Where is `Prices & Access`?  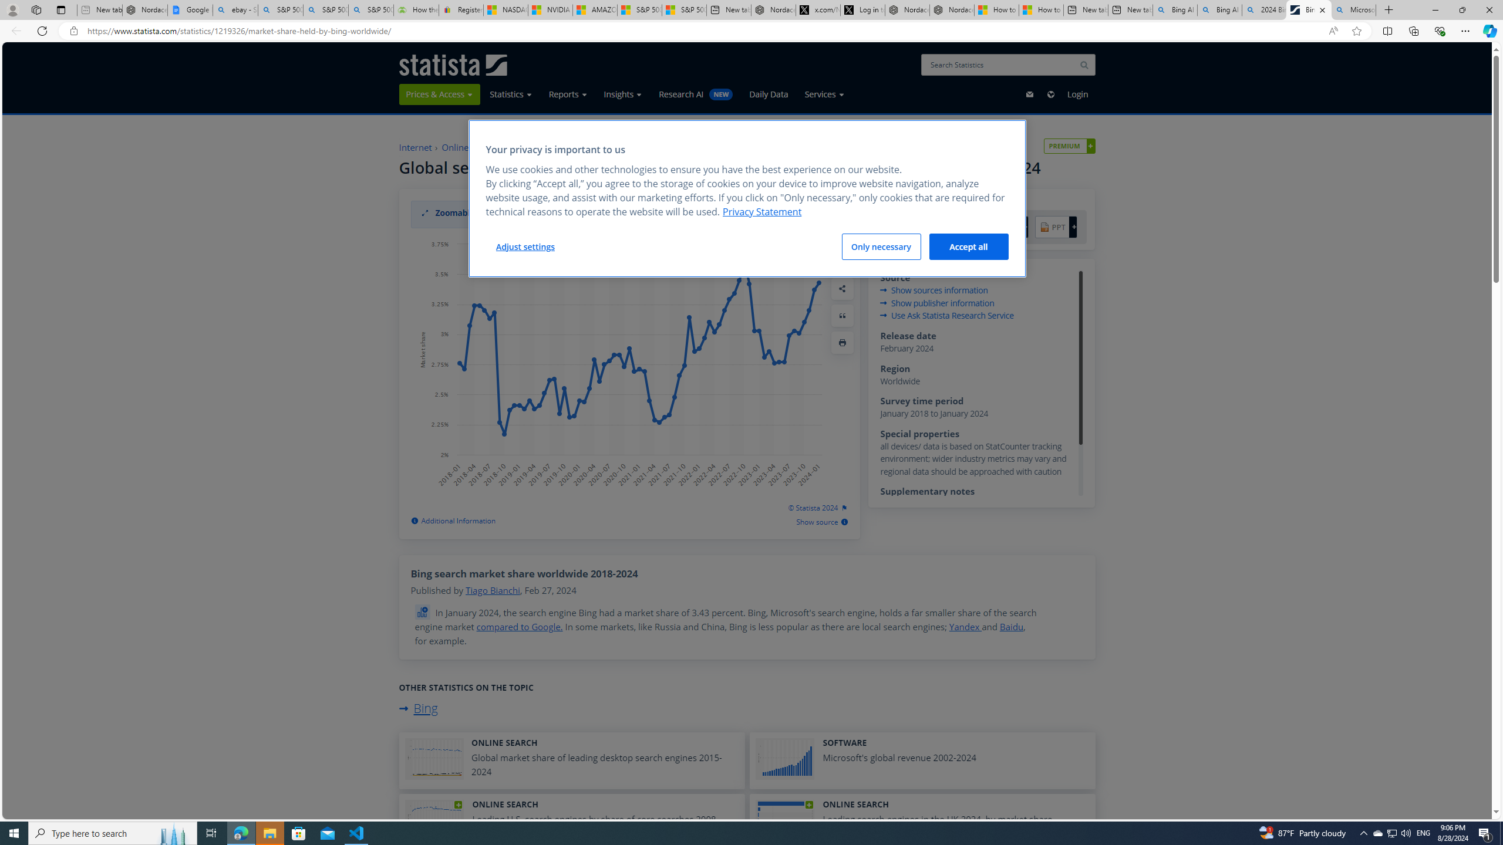 Prices & Access is located at coordinates (439, 94).